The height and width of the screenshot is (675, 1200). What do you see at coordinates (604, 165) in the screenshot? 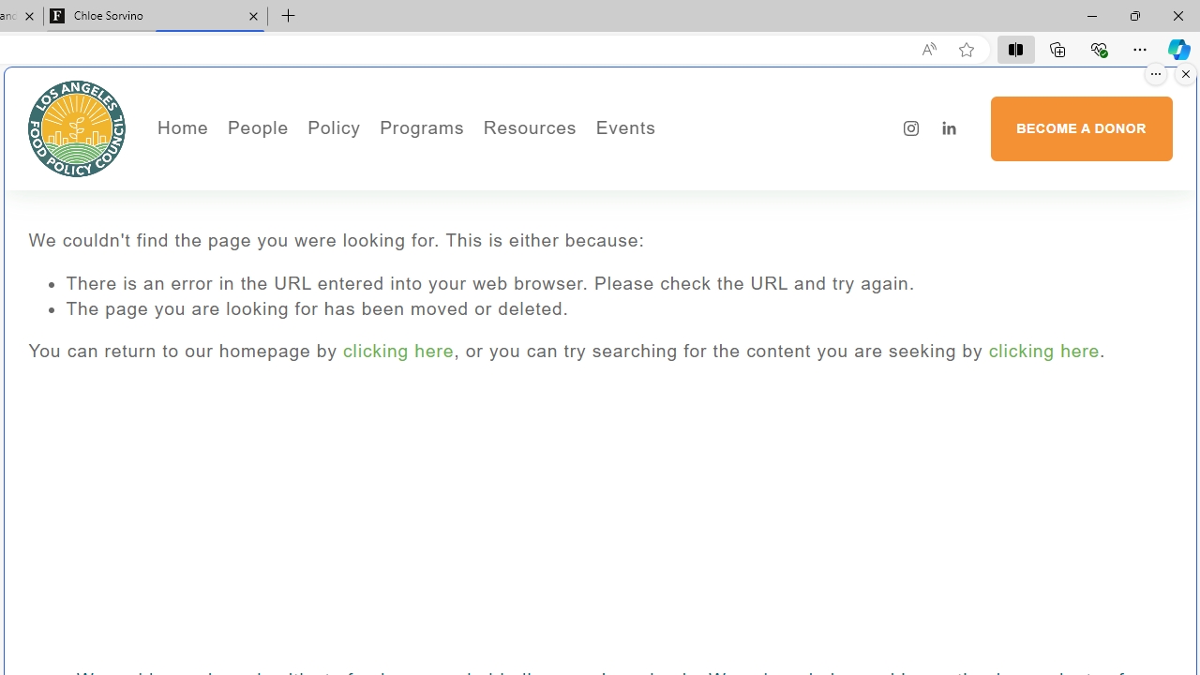
I see `Good Food Zones` at bounding box center [604, 165].